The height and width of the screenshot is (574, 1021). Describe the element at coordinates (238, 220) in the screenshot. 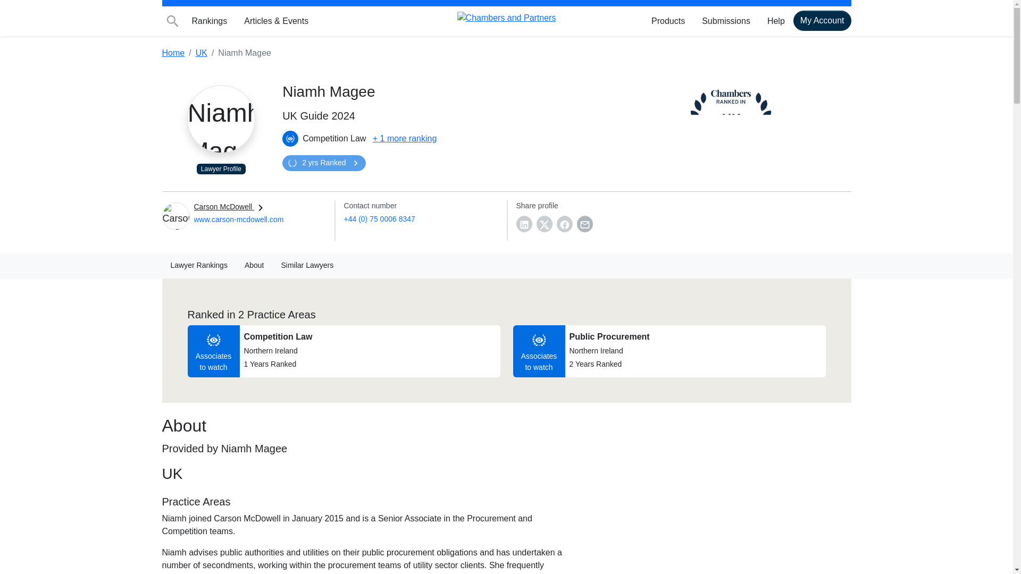

I see `Go to Carson McDowell's page` at that location.